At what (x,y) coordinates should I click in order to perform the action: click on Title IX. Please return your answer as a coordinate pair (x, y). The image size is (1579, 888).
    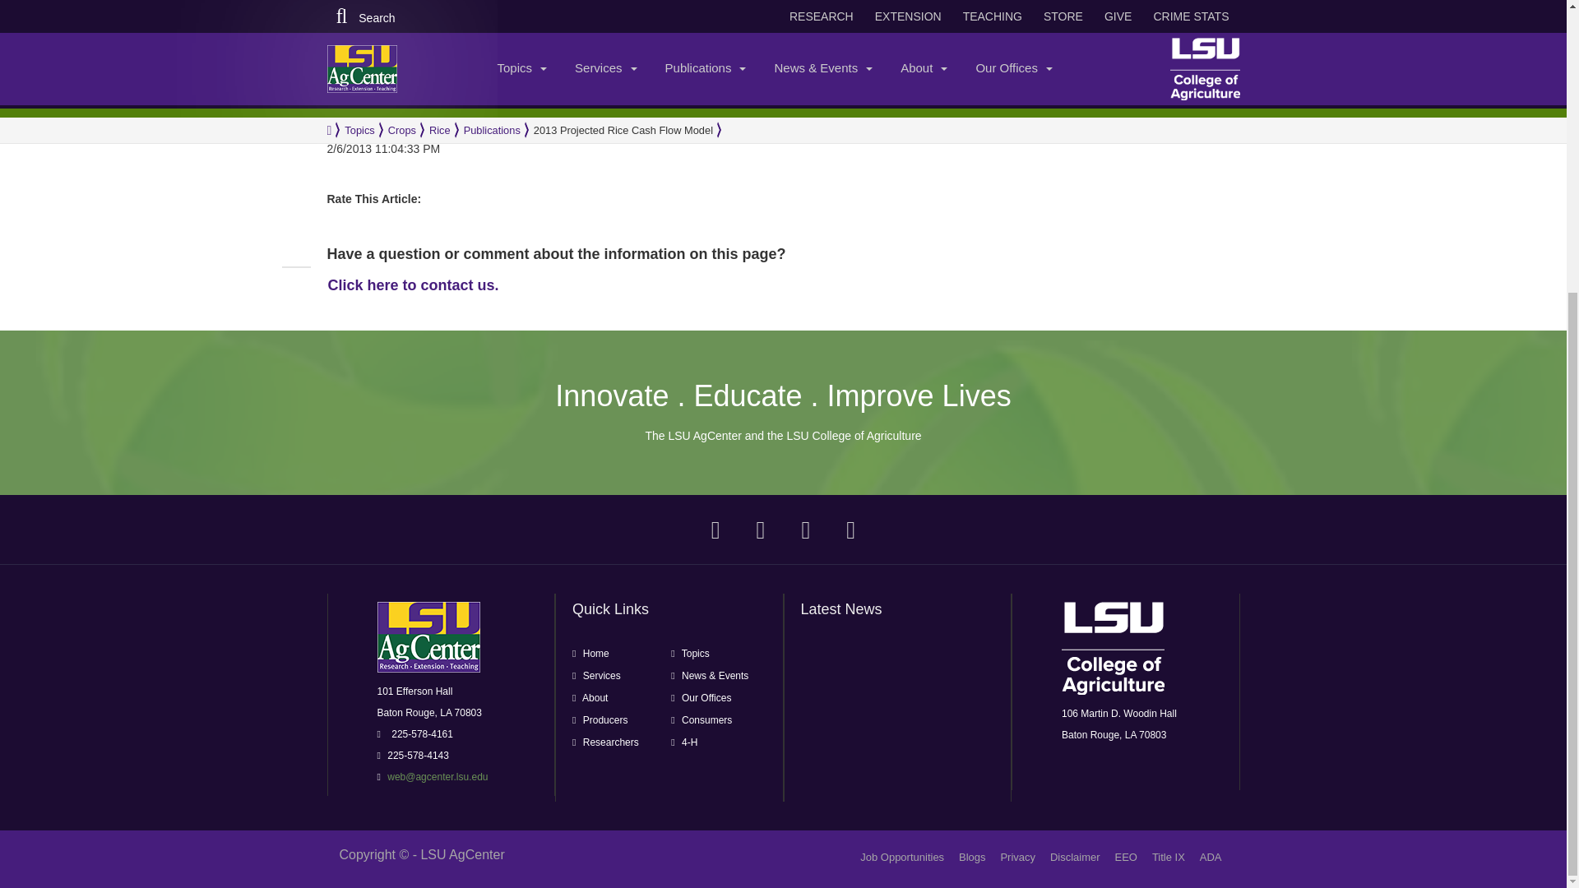
    Looking at the image, I should click on (1169, 857).